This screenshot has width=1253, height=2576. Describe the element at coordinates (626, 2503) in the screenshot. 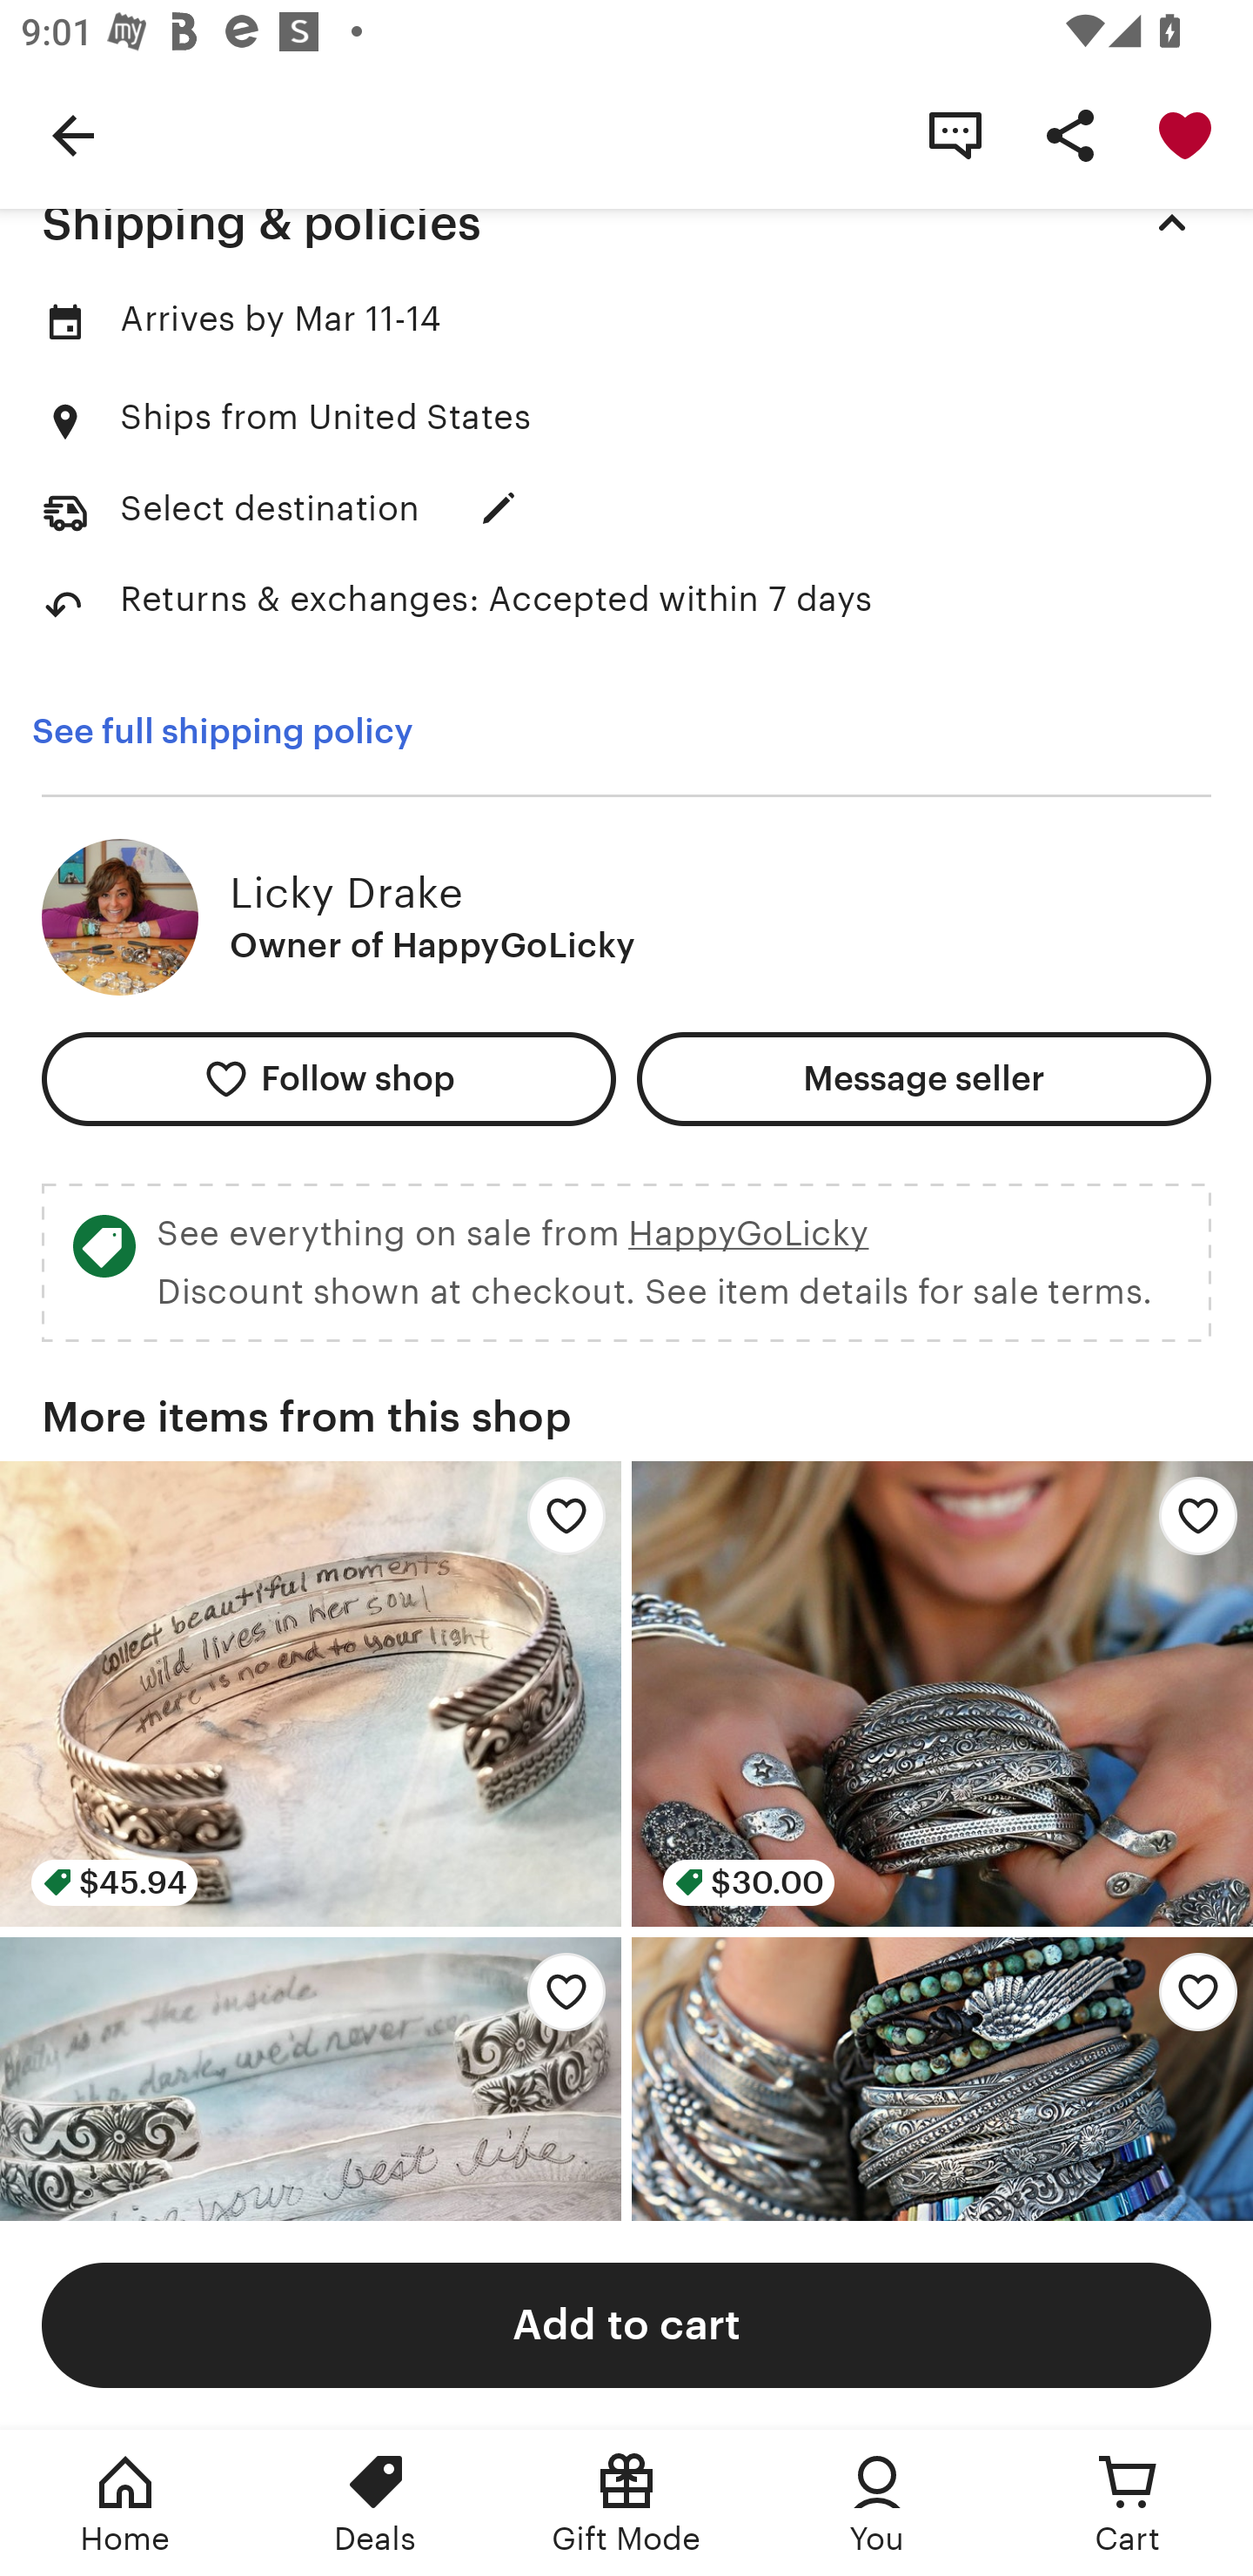

I see `Gift Mode` at that location.